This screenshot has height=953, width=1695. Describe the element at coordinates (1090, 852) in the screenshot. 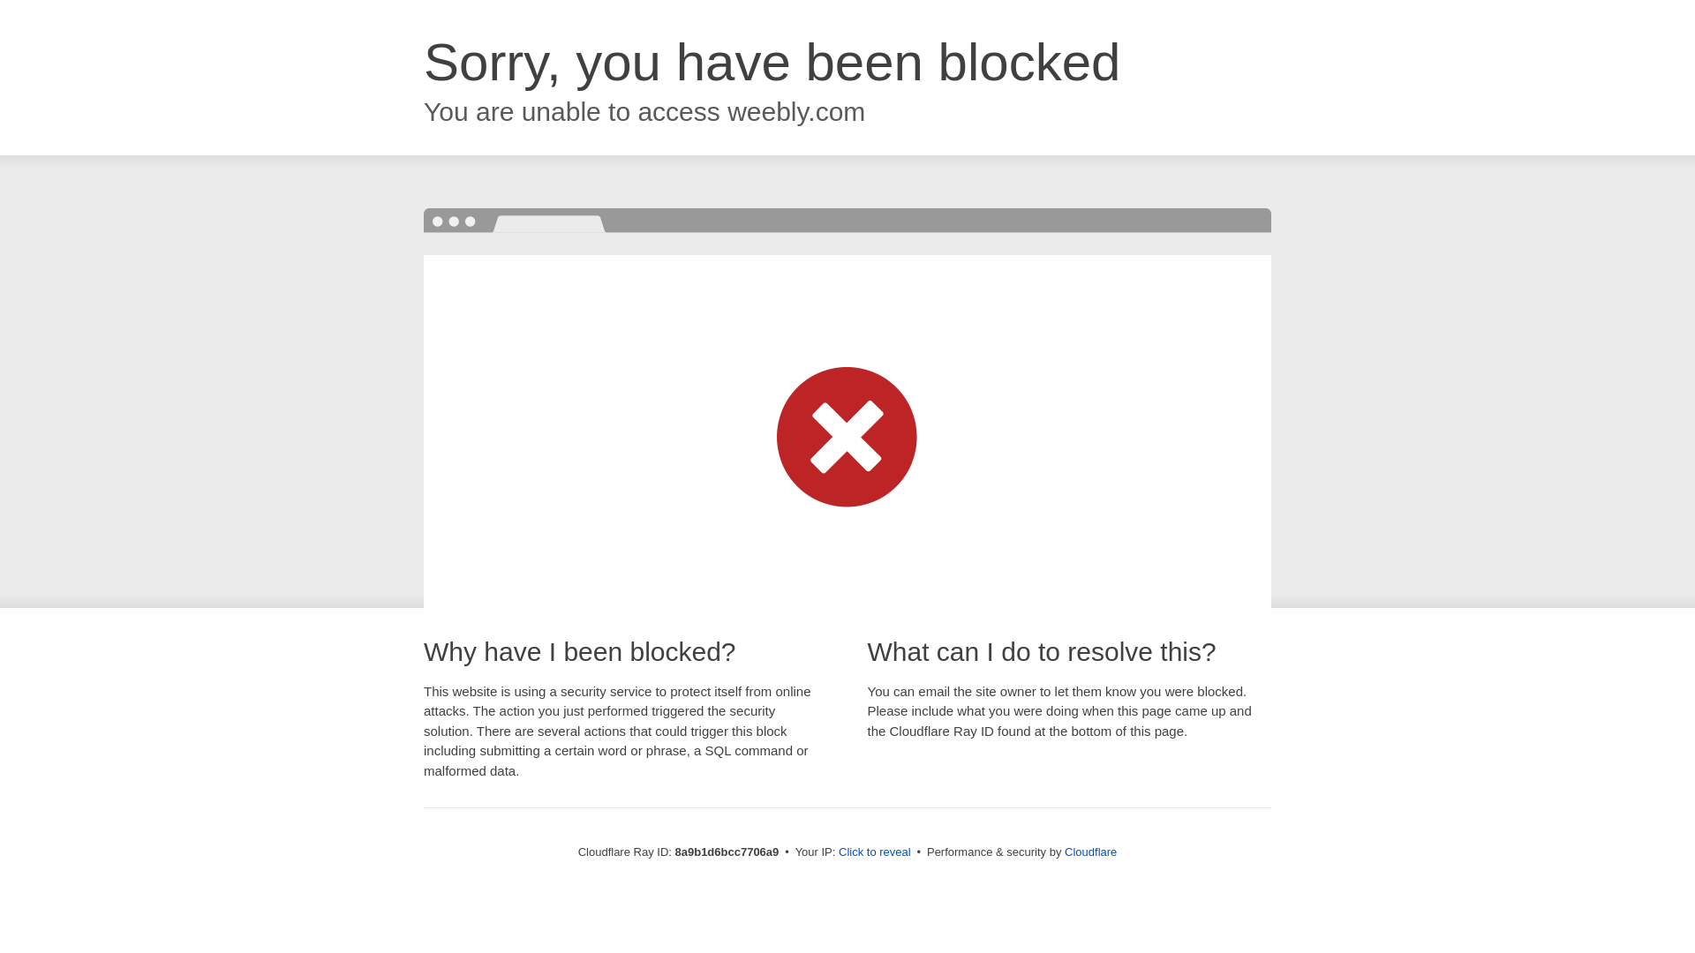

I see `Cloudflare` at that location.